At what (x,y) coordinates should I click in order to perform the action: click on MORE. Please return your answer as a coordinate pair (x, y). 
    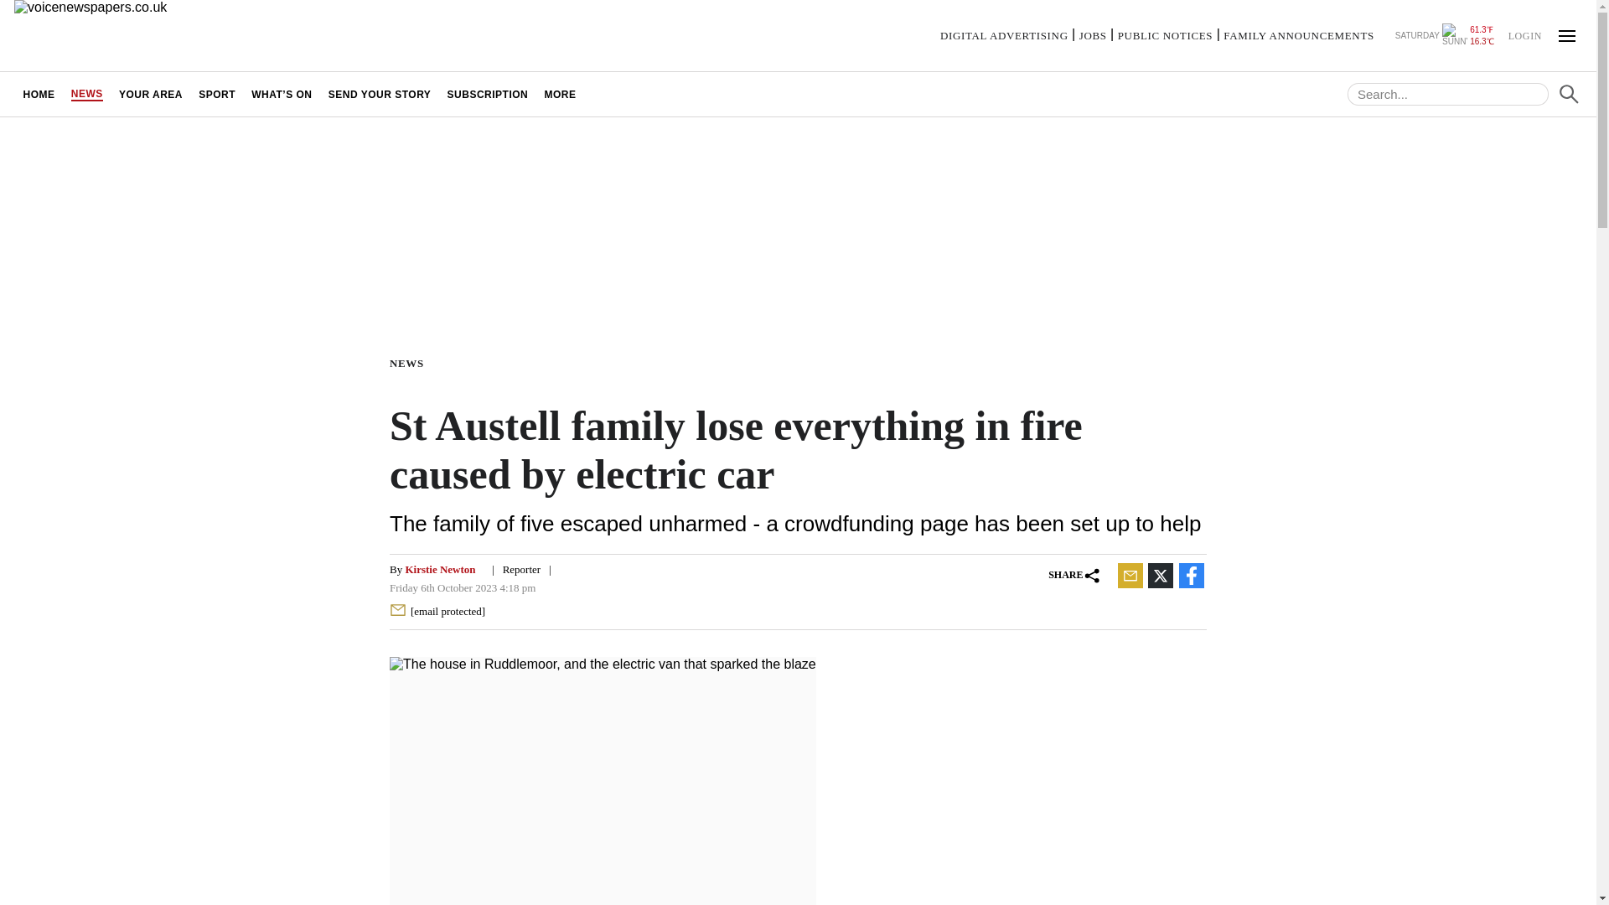
    Looking at the image, I should click on (560, 94).